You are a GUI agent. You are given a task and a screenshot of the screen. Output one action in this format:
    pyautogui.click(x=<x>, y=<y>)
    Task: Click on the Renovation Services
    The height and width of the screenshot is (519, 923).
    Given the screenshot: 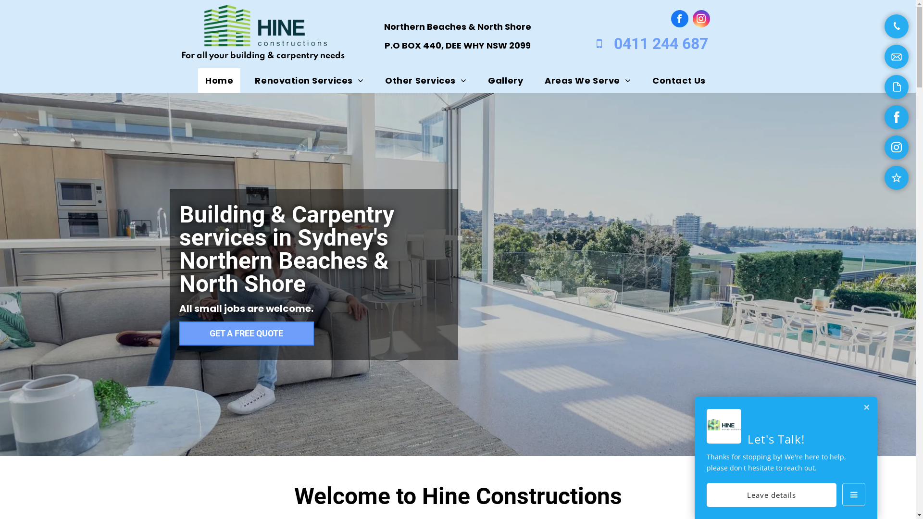 What is the action you would take?
    pyautogui.click(x=309, y=81)
    